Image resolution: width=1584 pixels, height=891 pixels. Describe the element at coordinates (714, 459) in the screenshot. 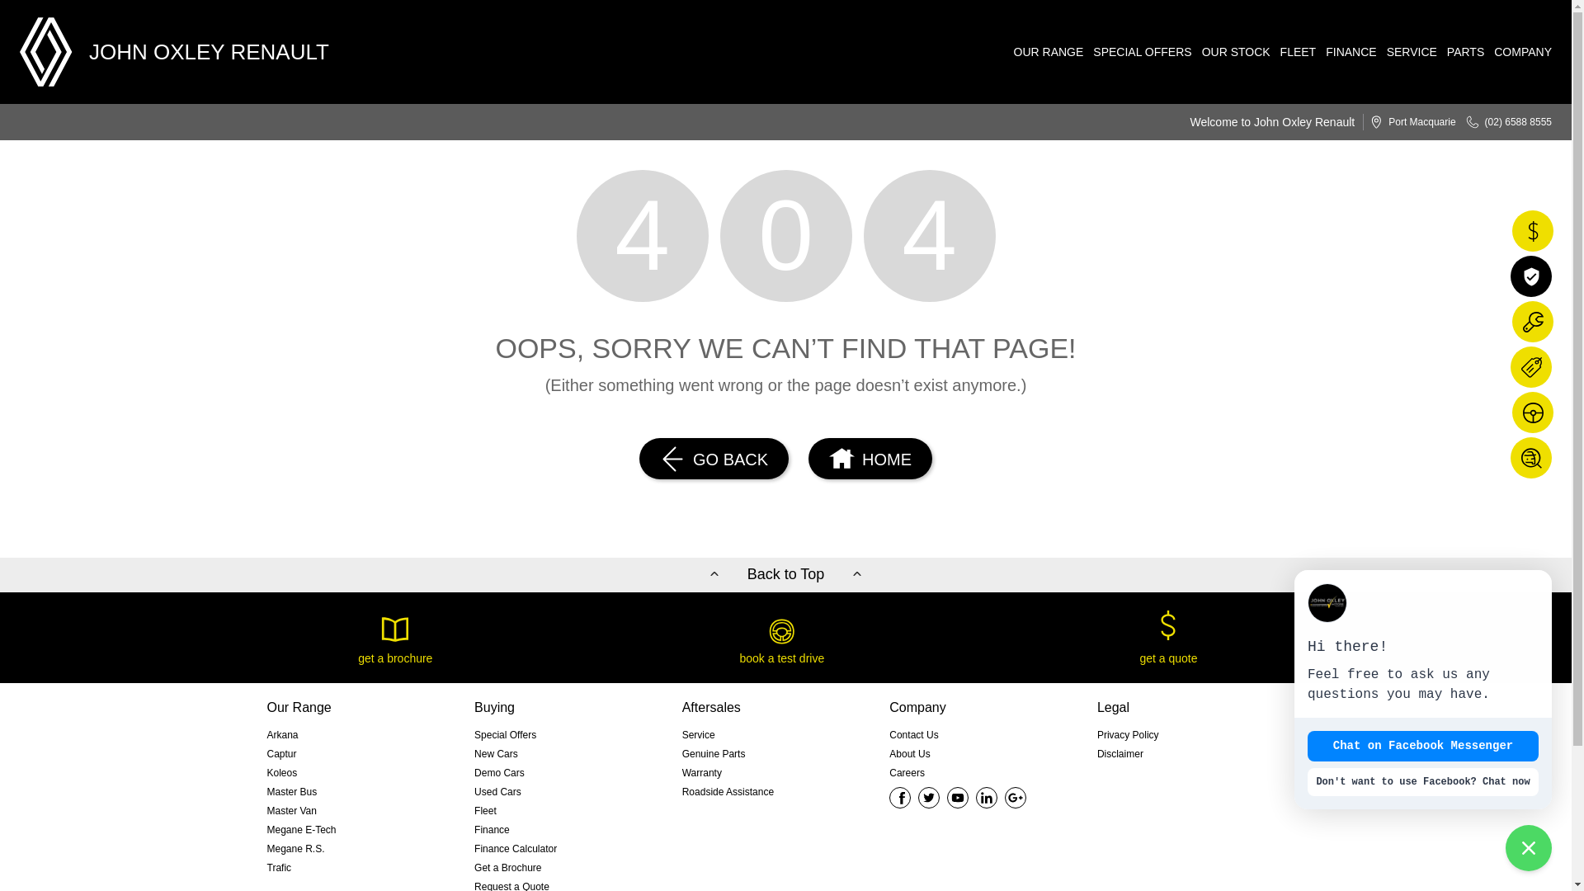

I see `GO BACK` at that location.